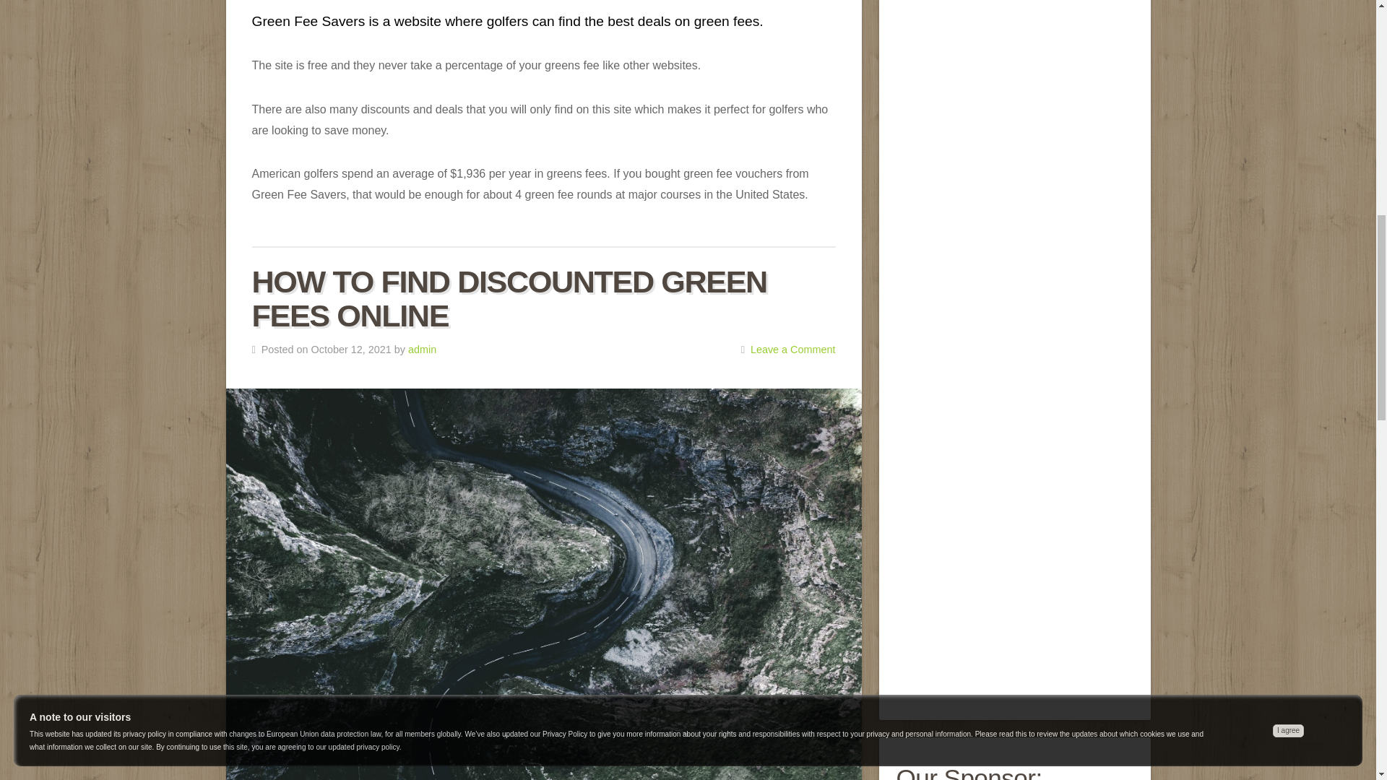 This screenshot has height=780, width=1387. Describe the element at coordinates (1015, 58) in the screenshot. I see `YouTube video player` at that location.